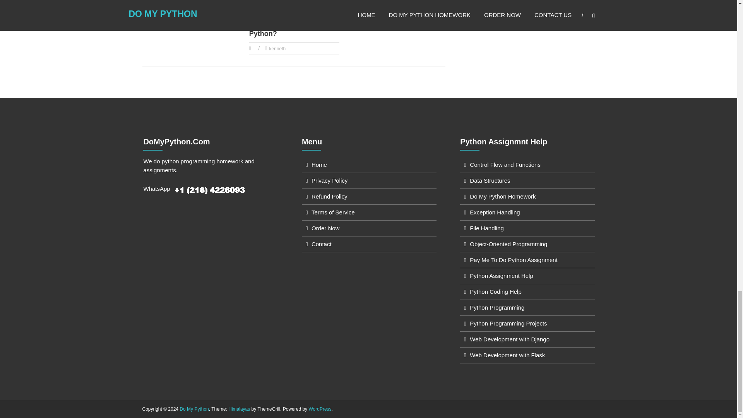 This screenshot has height=418, width=743. Describe the element at coordinates (171, 21) in the screenshot. I see `kenneth` at that location.